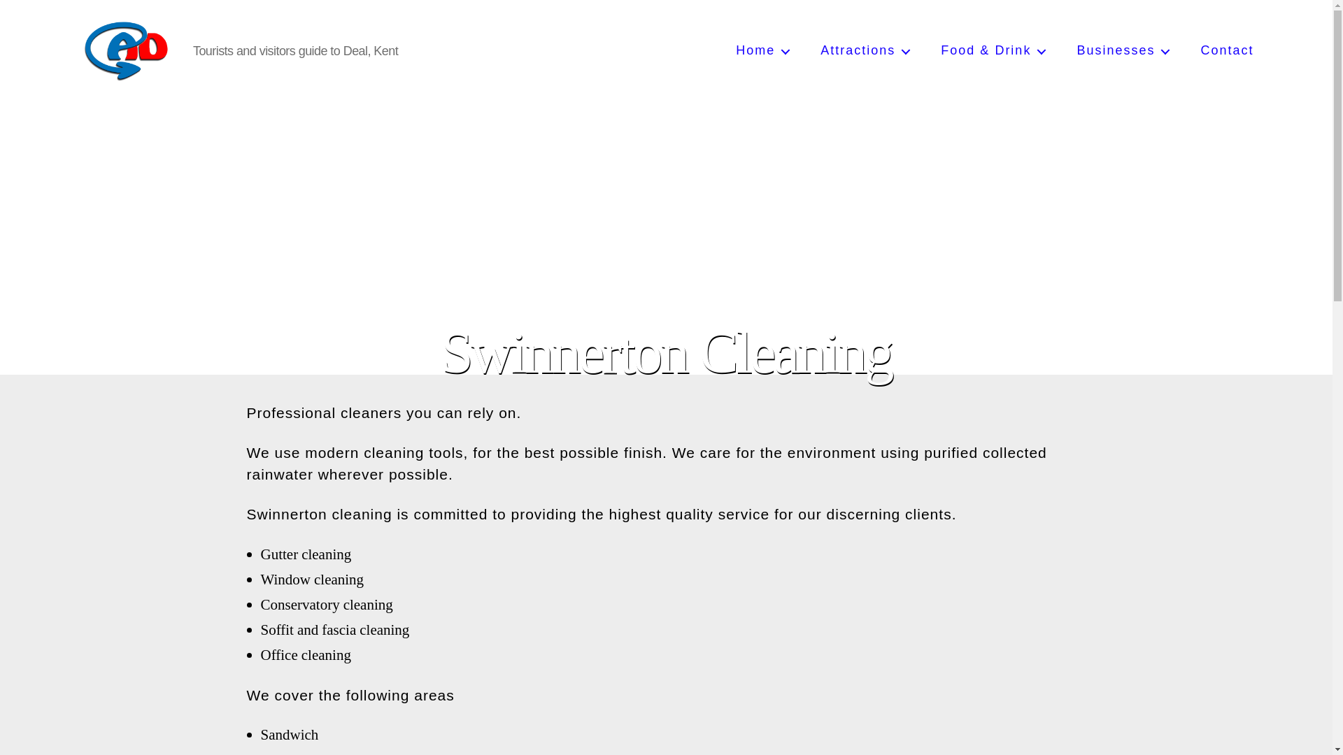 This screenshot has width=1343, height=755. Describe the element at coordinates (1115, 50) in the screenshot. I see `Businesses` at that location.